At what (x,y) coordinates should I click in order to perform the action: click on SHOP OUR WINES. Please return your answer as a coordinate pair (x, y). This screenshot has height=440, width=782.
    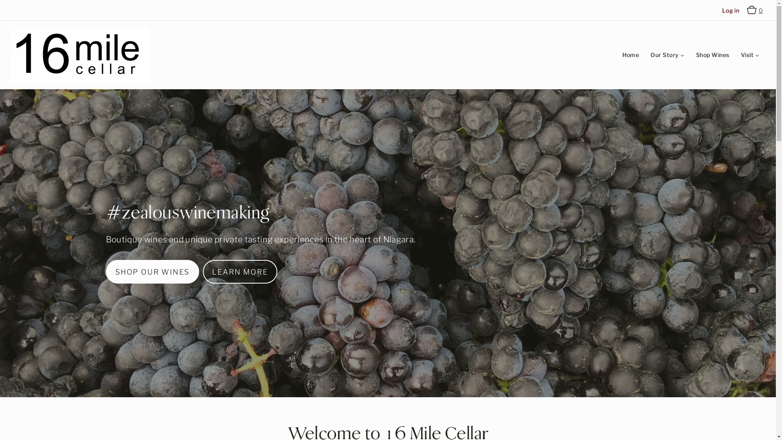
    Looking at the image, I should click on (152, 272).